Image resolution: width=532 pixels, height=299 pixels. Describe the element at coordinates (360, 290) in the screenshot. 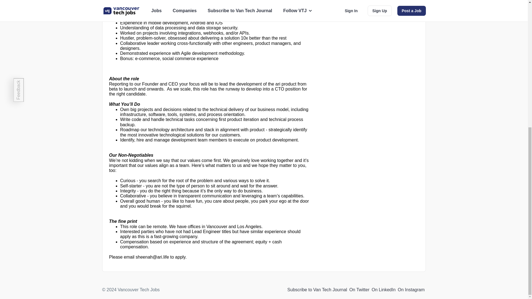

I see `On Twitter` at that location.